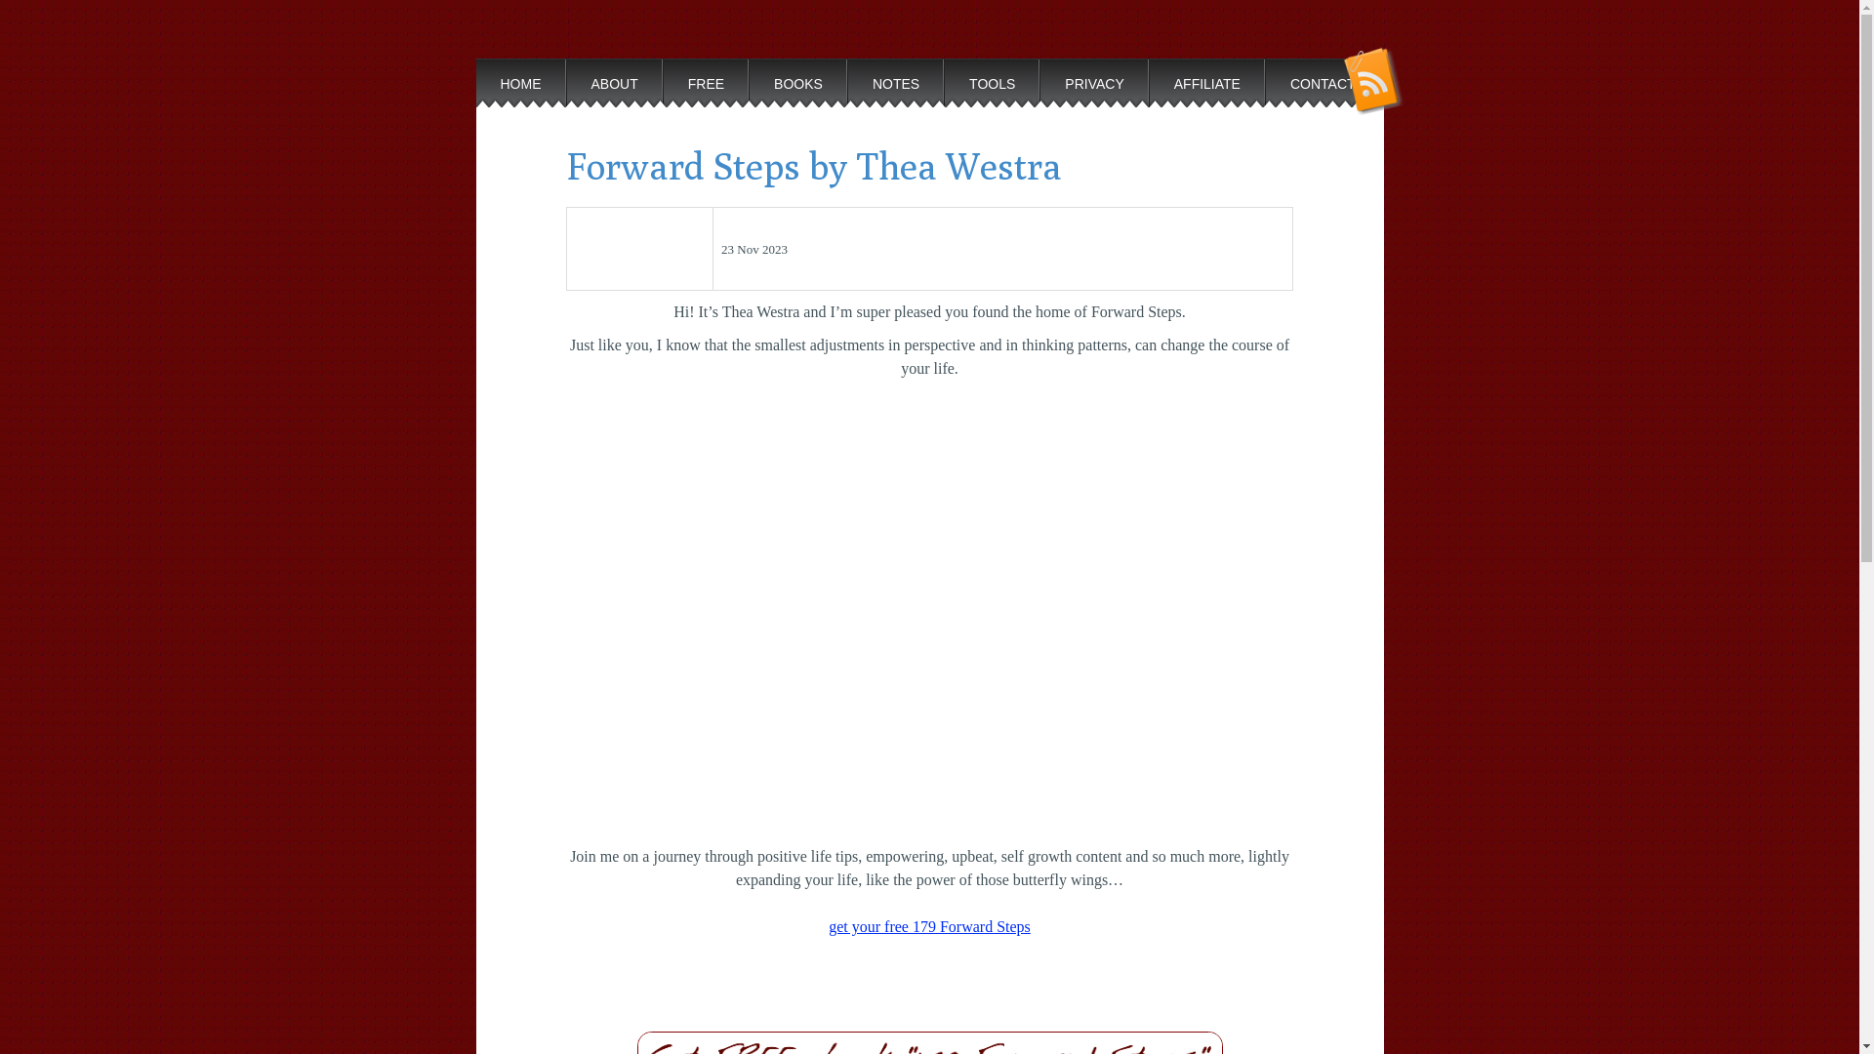 This screenshot has height=1054, width=1874. What do you see at coordinates (929, 939) in the screenshot?
I see `get your free 179 Forward Steps` at bounding box center [929, 939].